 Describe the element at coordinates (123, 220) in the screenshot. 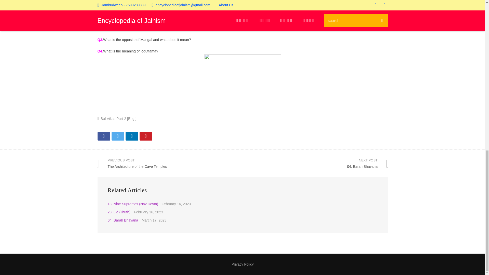

I see `Pin this` at that location.